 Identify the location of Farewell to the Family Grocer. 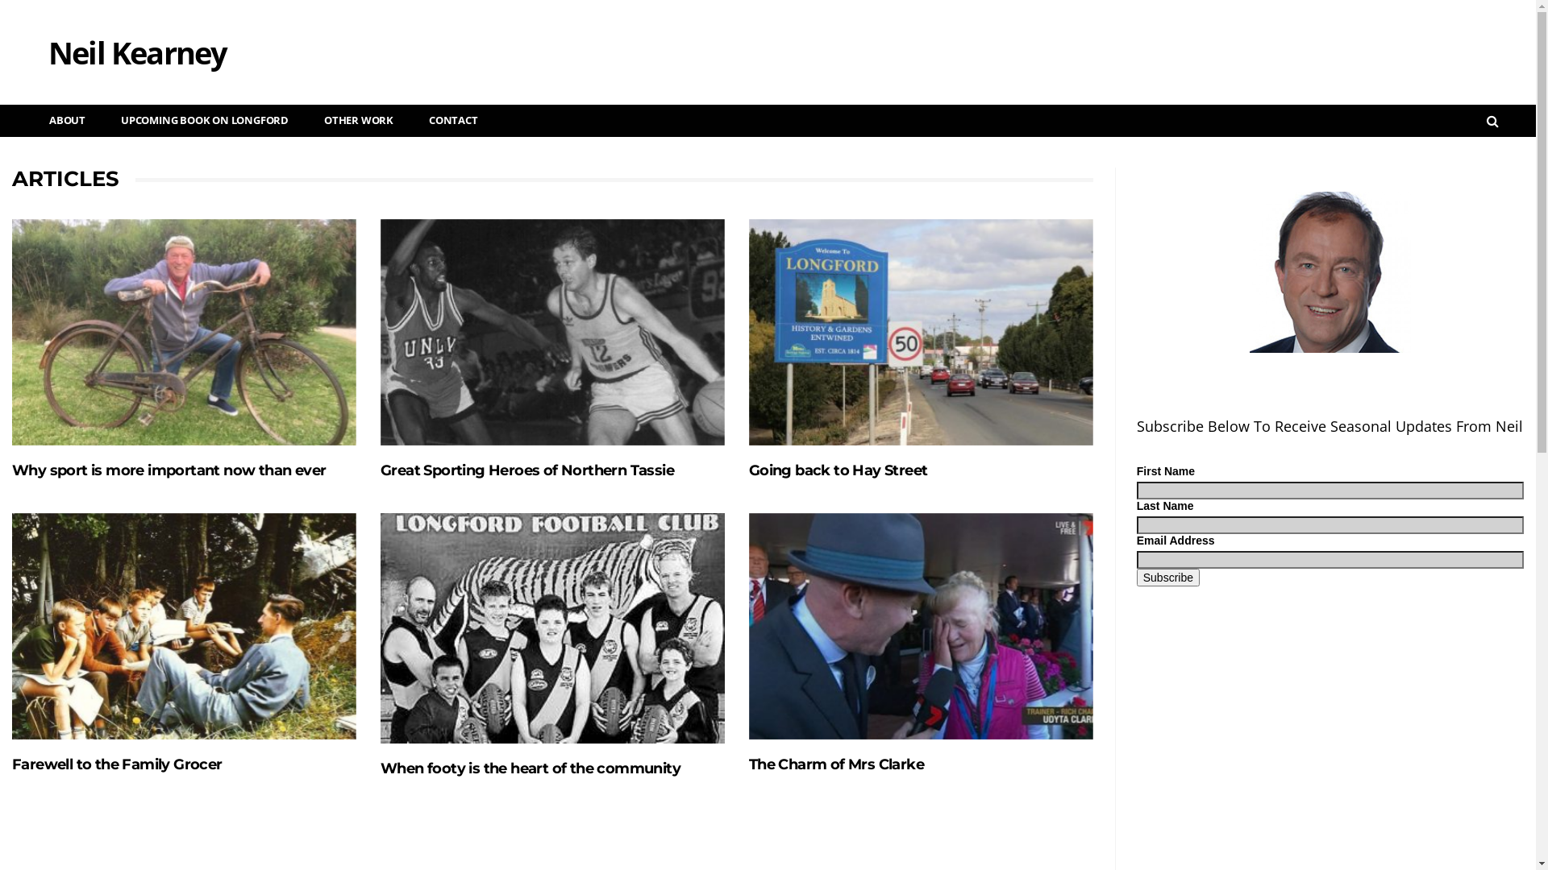
(184, 627).